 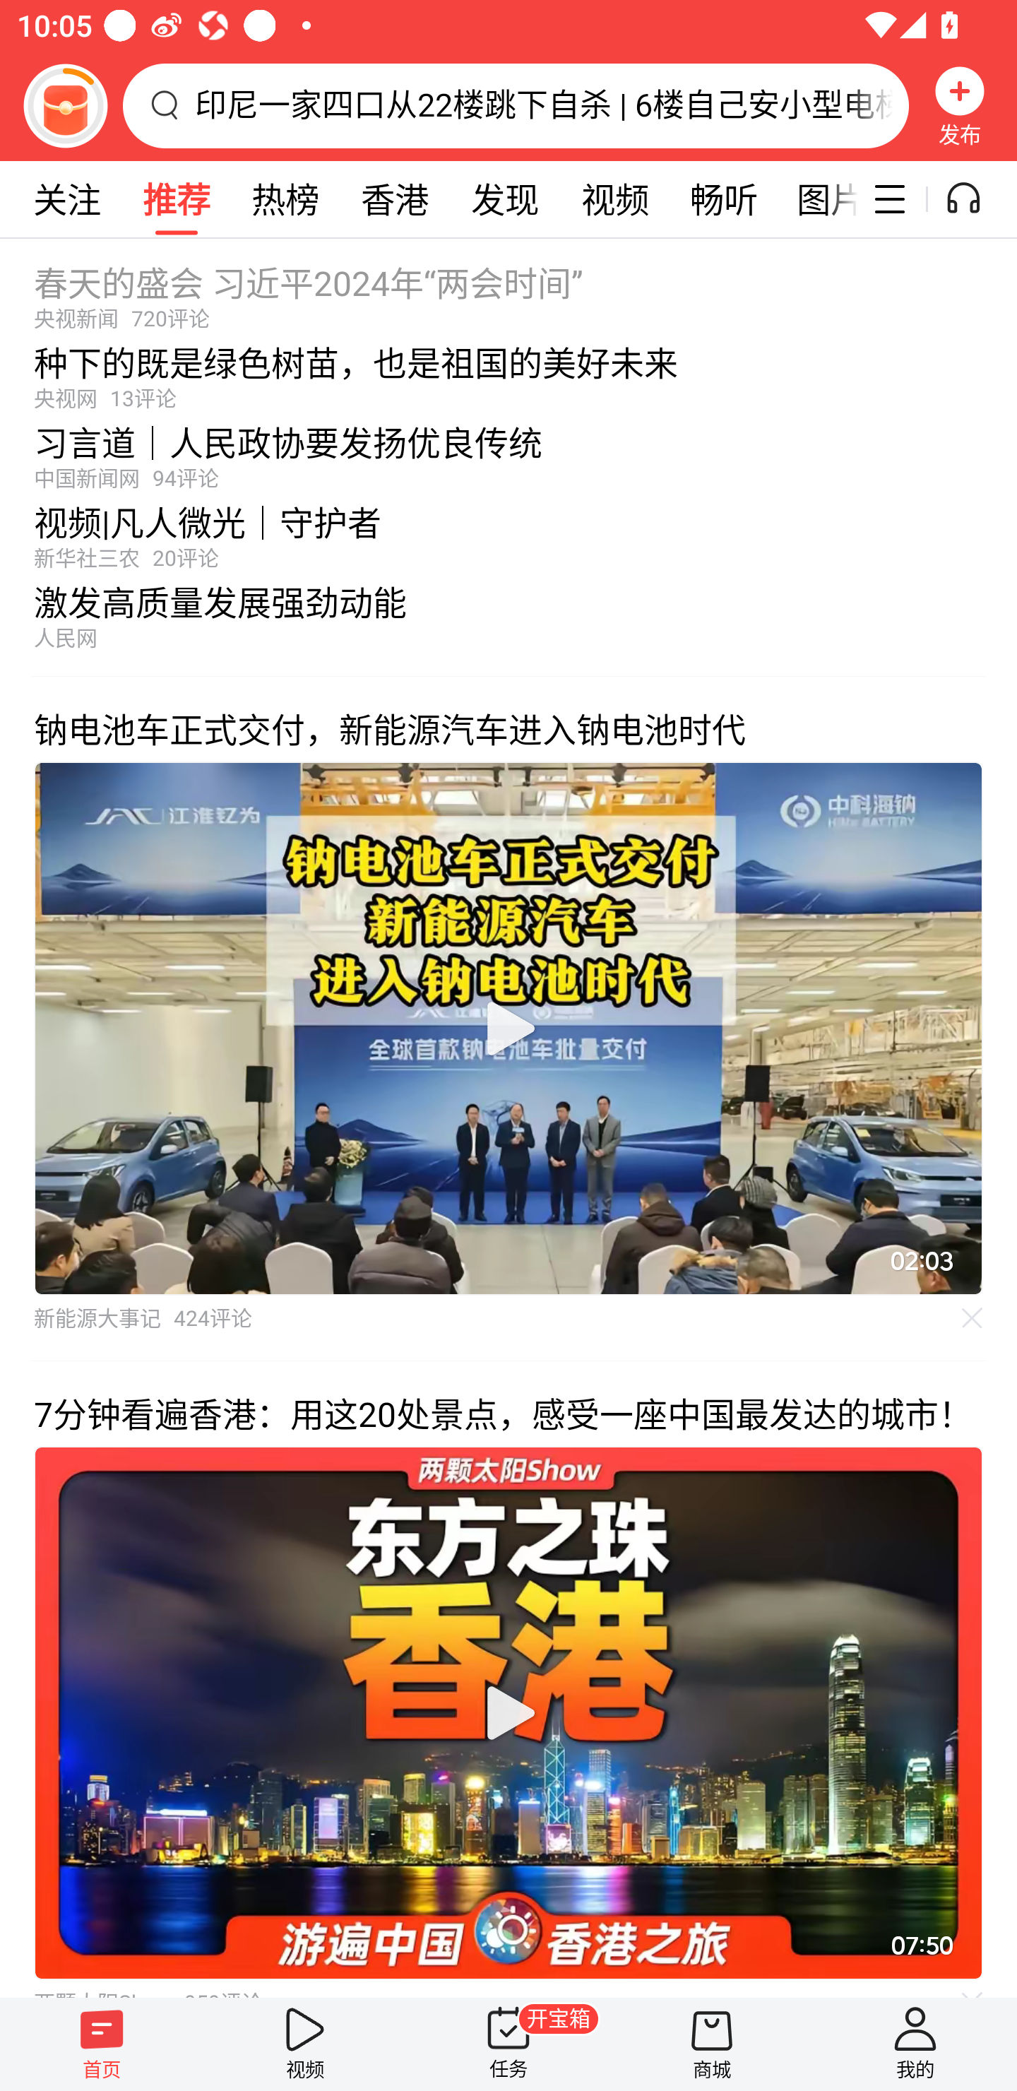 What do you see at coordinates (509, 1029) in the screenshot?
I see `播放视频` at bounding box center [509, 1029].